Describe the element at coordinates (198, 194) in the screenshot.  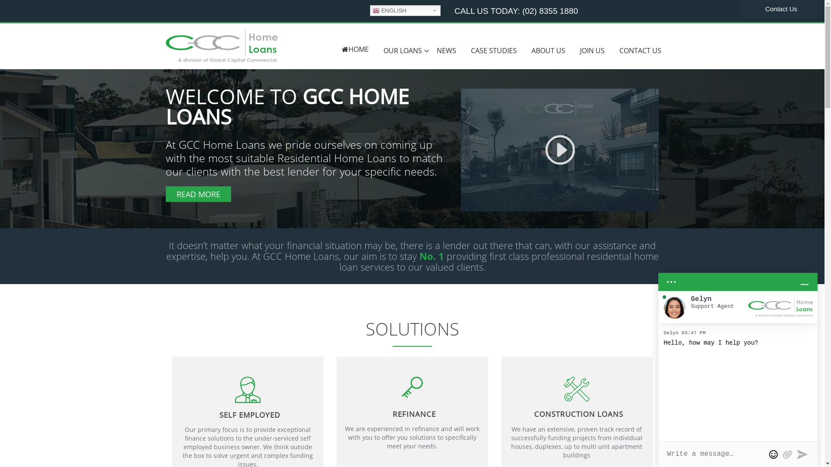
I see `READ MORE` at that location.